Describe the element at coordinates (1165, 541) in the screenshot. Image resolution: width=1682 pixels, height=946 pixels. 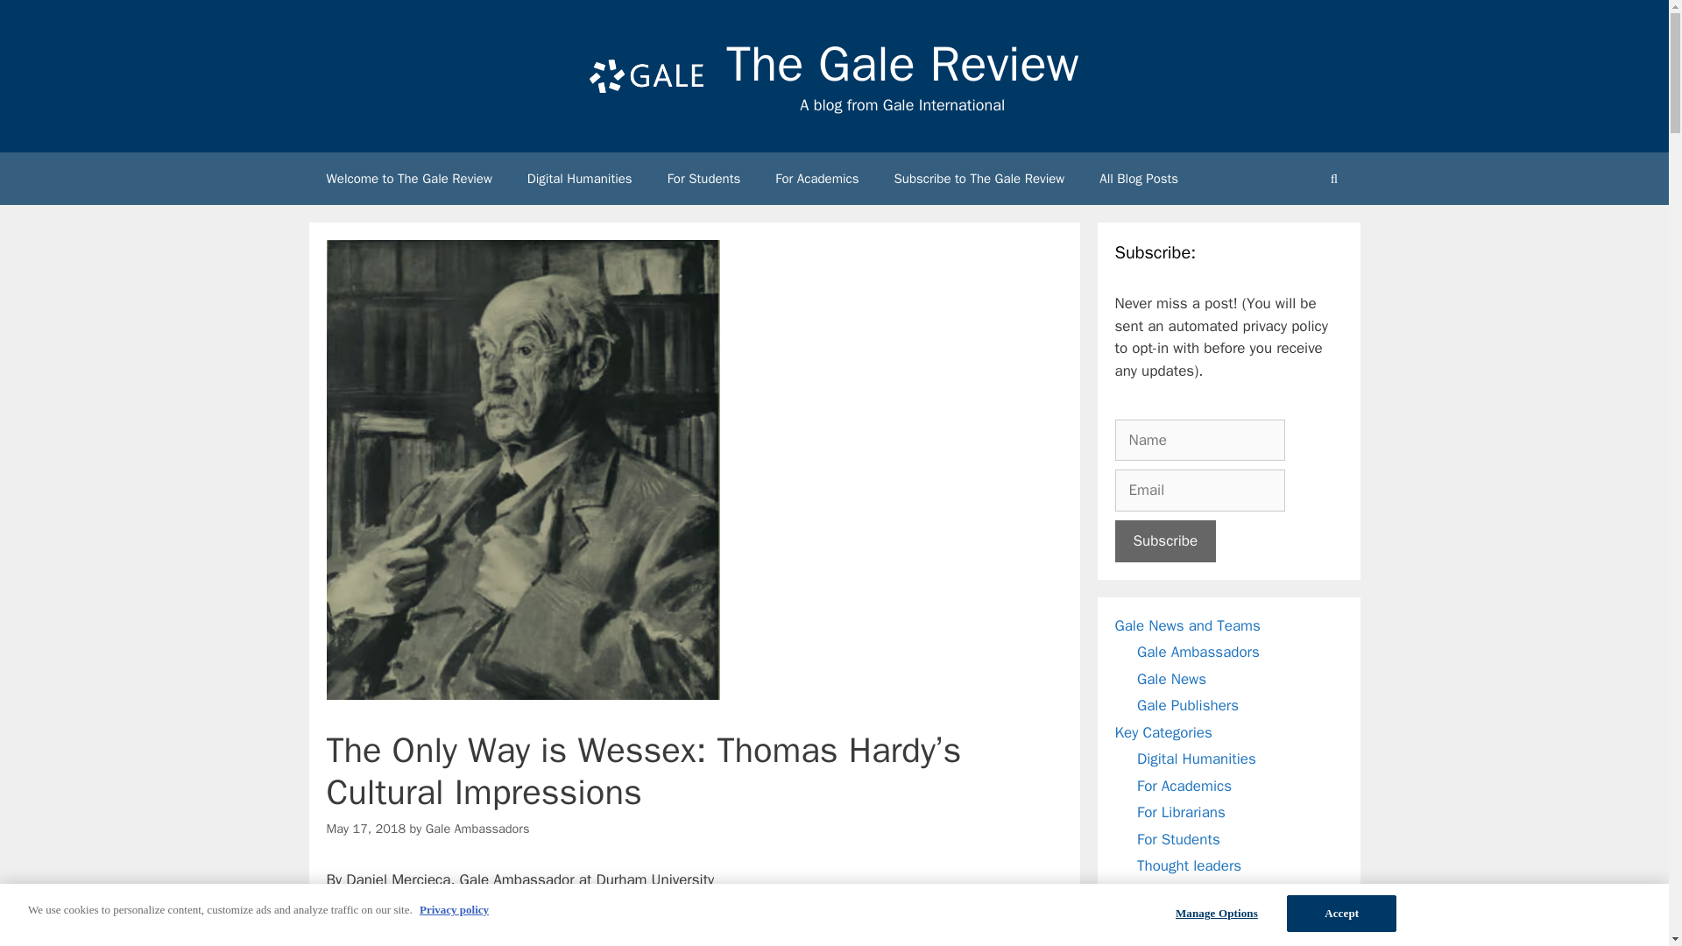
I see `Subscribe` at that location.